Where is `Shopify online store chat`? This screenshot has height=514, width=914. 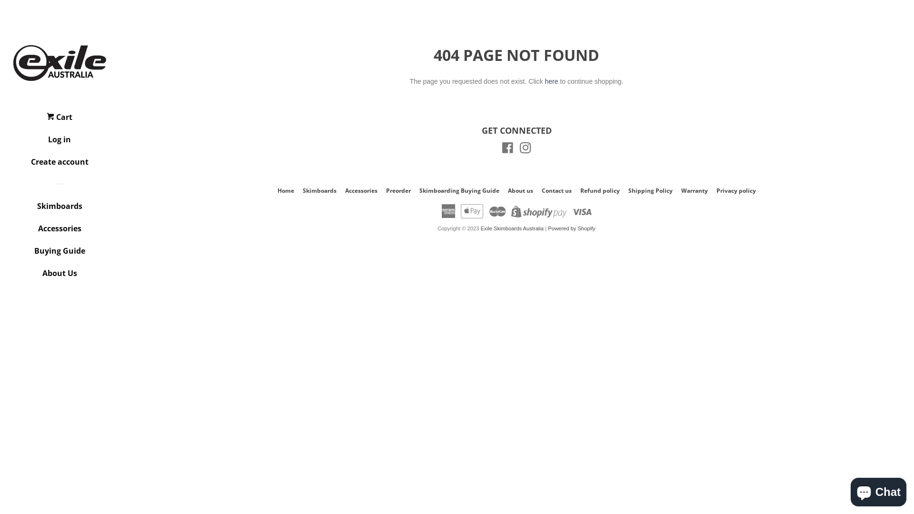 Shopify online store chat is located at coordinates (879, 490).